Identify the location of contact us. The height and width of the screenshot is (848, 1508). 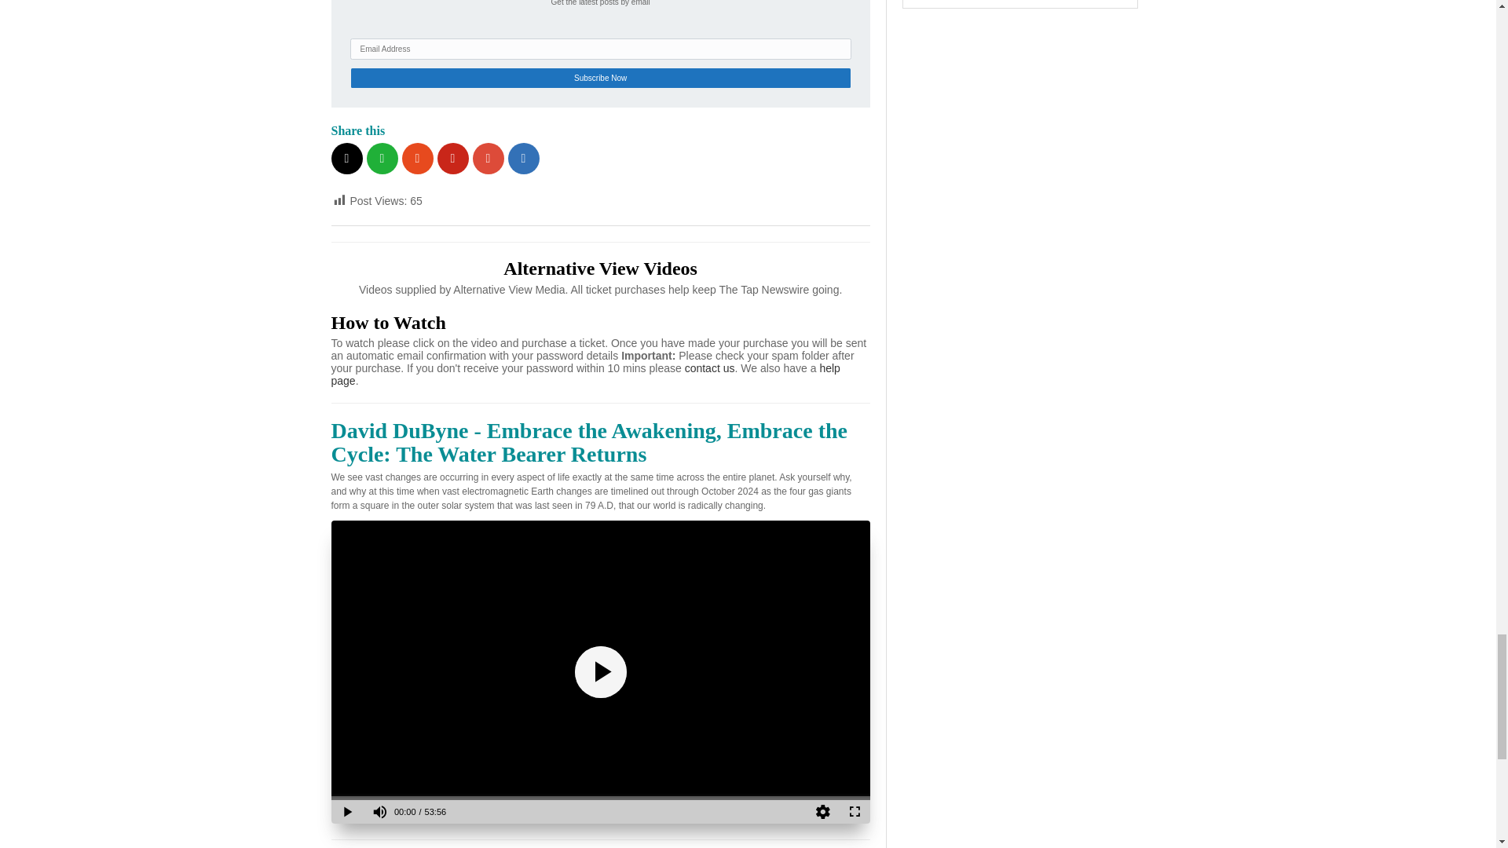
(710, 368).